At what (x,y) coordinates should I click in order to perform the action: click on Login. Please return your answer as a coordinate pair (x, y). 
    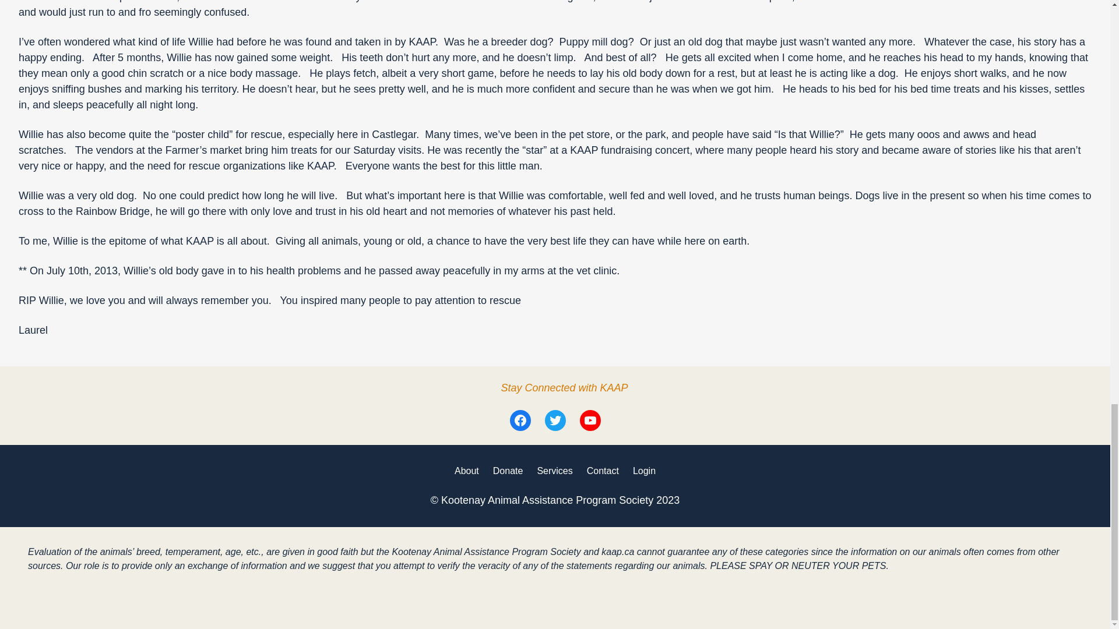
    Looking at the image, I should click on (645, 471).